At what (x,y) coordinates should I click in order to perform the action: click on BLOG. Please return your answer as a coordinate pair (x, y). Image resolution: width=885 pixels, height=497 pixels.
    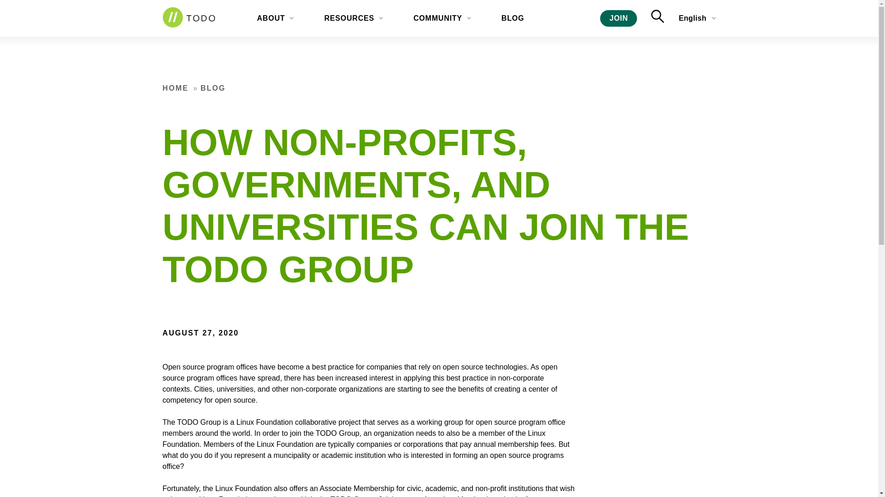
    Looking at the image, I should click on (213, 87).